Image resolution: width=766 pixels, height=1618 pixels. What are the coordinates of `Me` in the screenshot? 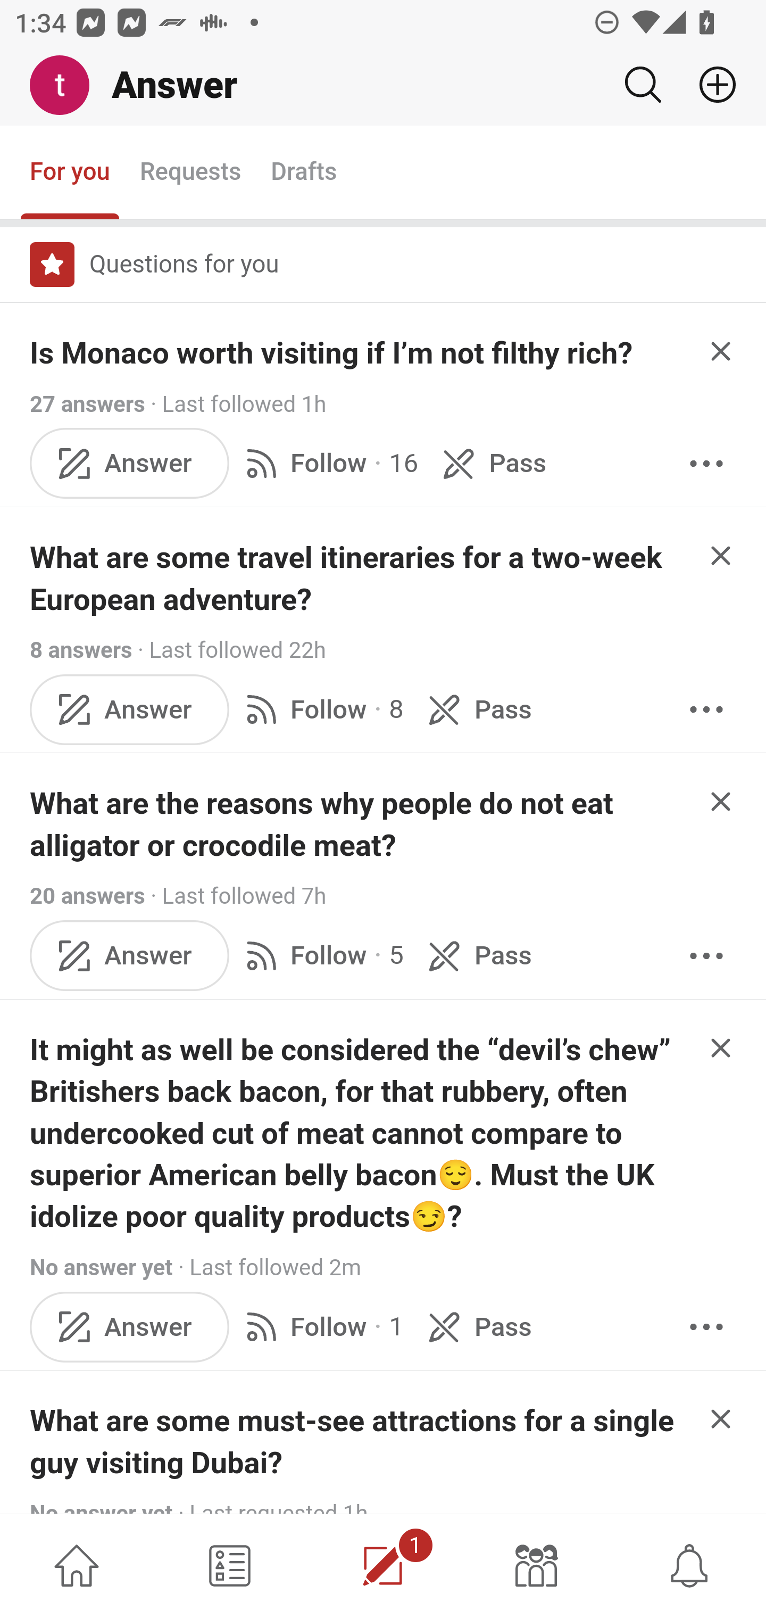 It's located at (67, 86).